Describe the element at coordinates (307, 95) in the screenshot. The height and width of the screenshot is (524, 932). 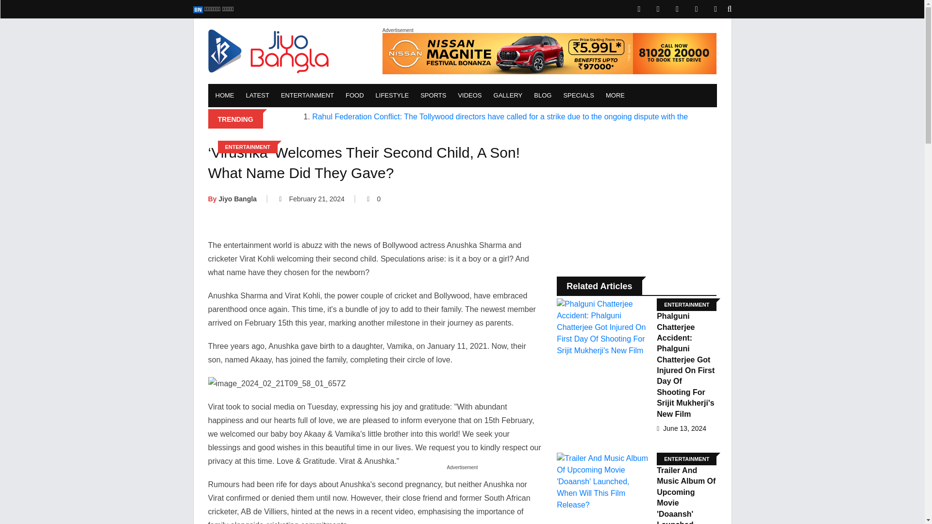
I see `ENTERTAINMENT` at that location.